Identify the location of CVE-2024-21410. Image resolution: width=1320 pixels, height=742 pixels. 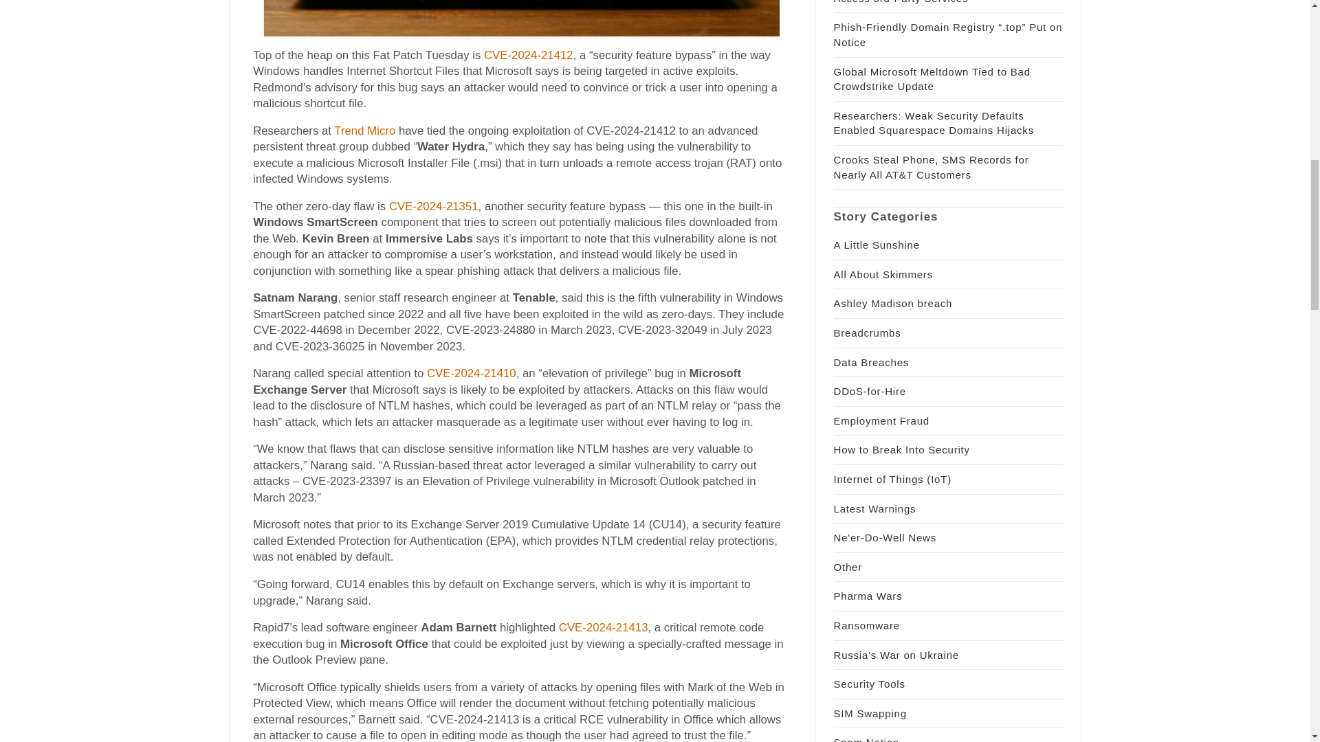
(471, 372).